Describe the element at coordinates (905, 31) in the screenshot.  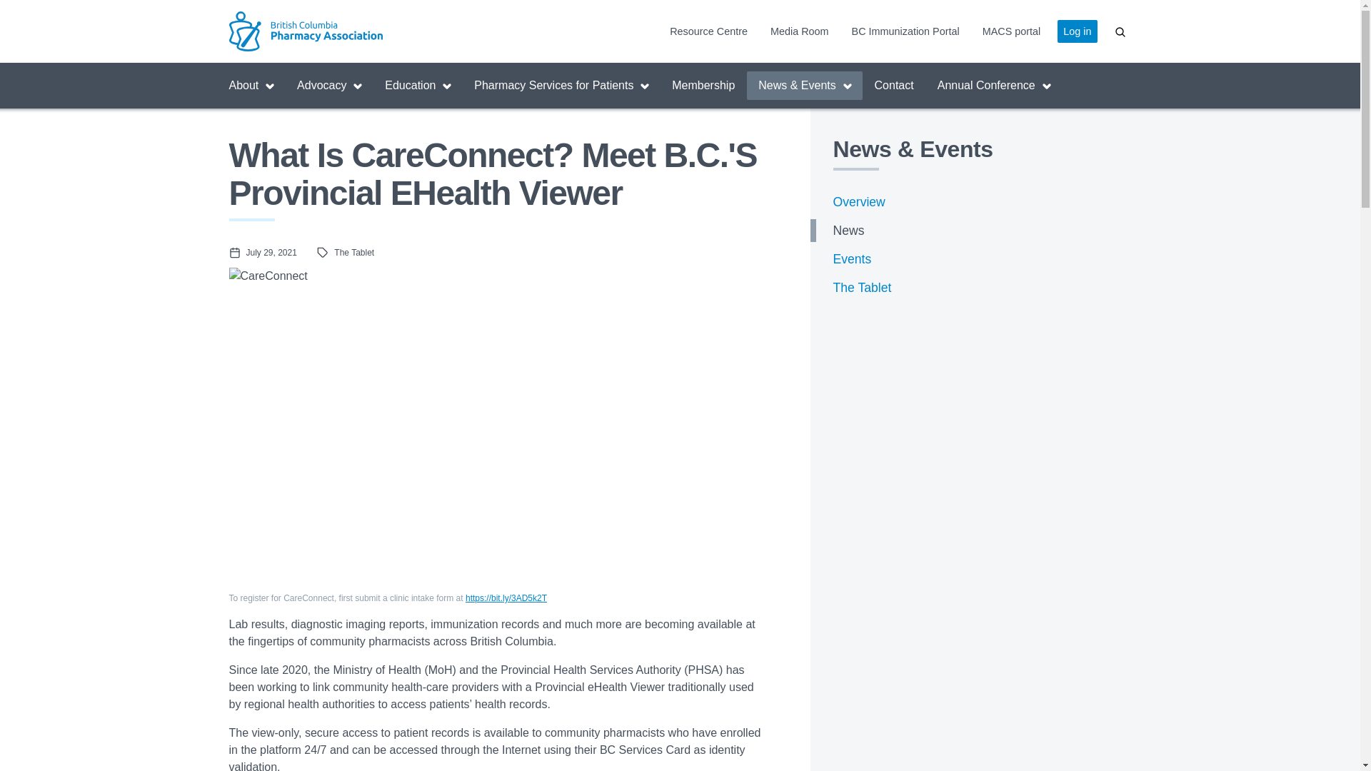
I see `BC Immunization Portal` at that location.